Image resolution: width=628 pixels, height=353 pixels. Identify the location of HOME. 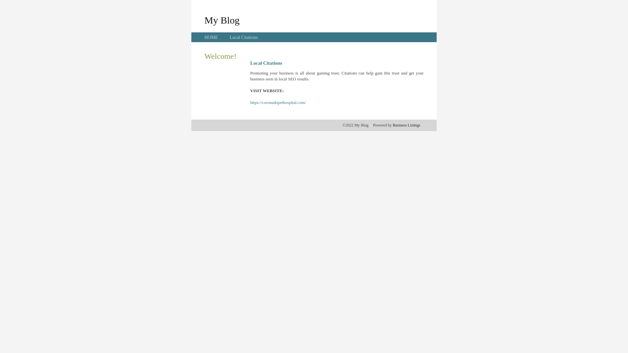
(211, 37).